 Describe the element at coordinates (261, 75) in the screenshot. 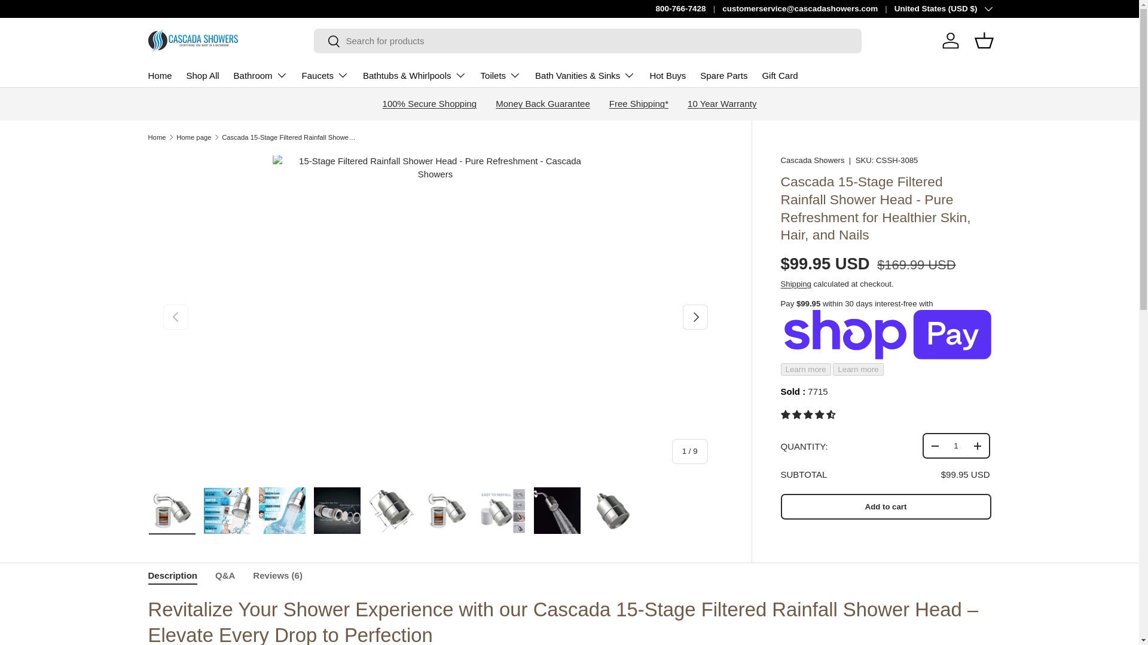

I see `Bathroom` at that location.